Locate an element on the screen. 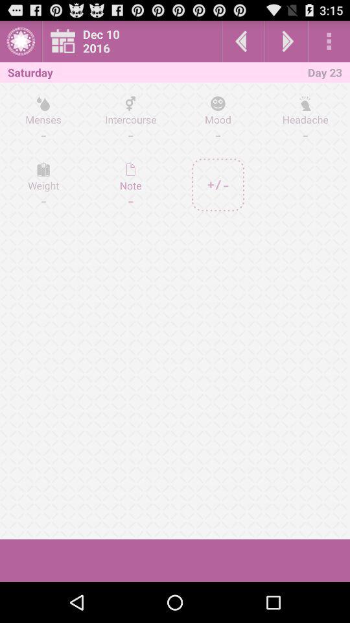 The width and height of the screenshot is (350, 623). tap the icon to the left of intercourse
_ item is located at coordinates (43, 184).